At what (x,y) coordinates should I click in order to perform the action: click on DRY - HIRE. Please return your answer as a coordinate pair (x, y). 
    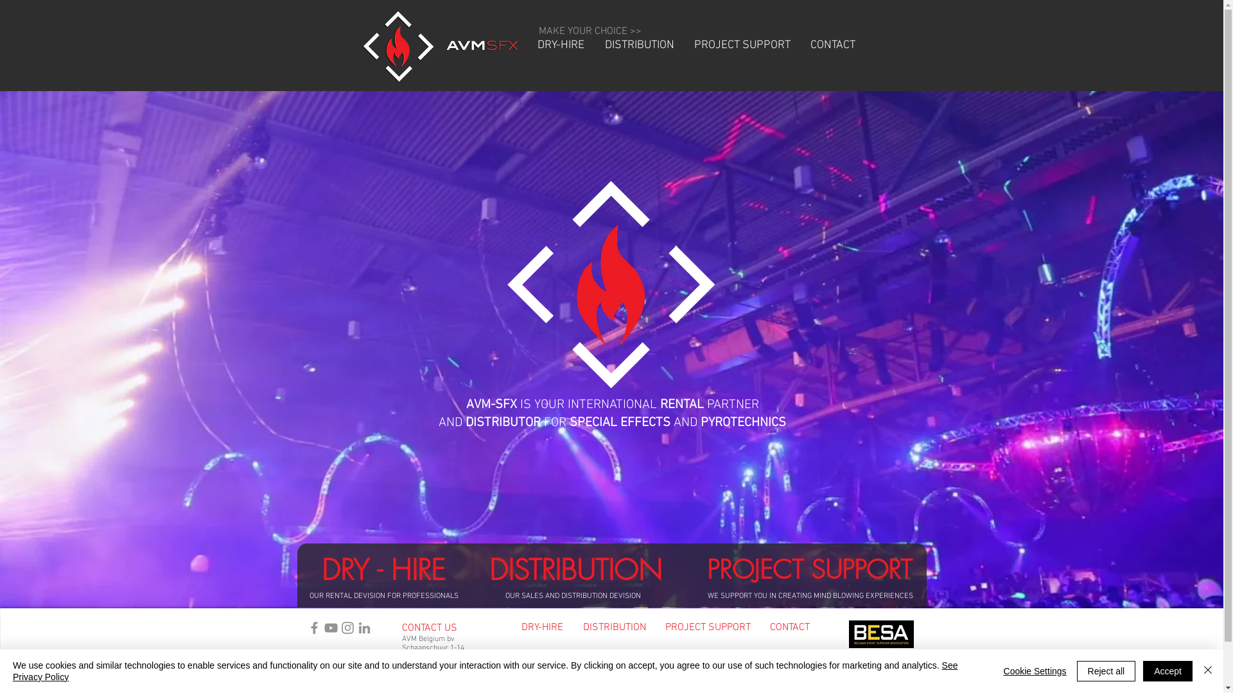
    Looking at the image, I should click on (383, 570).